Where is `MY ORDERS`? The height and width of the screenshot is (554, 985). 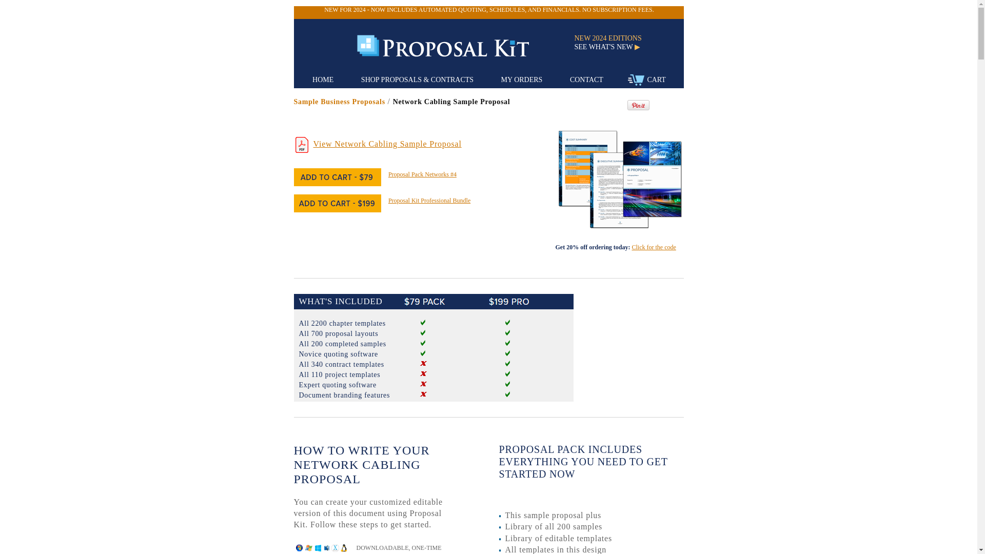
MY ORDERS is located at coordinates (522, 80).